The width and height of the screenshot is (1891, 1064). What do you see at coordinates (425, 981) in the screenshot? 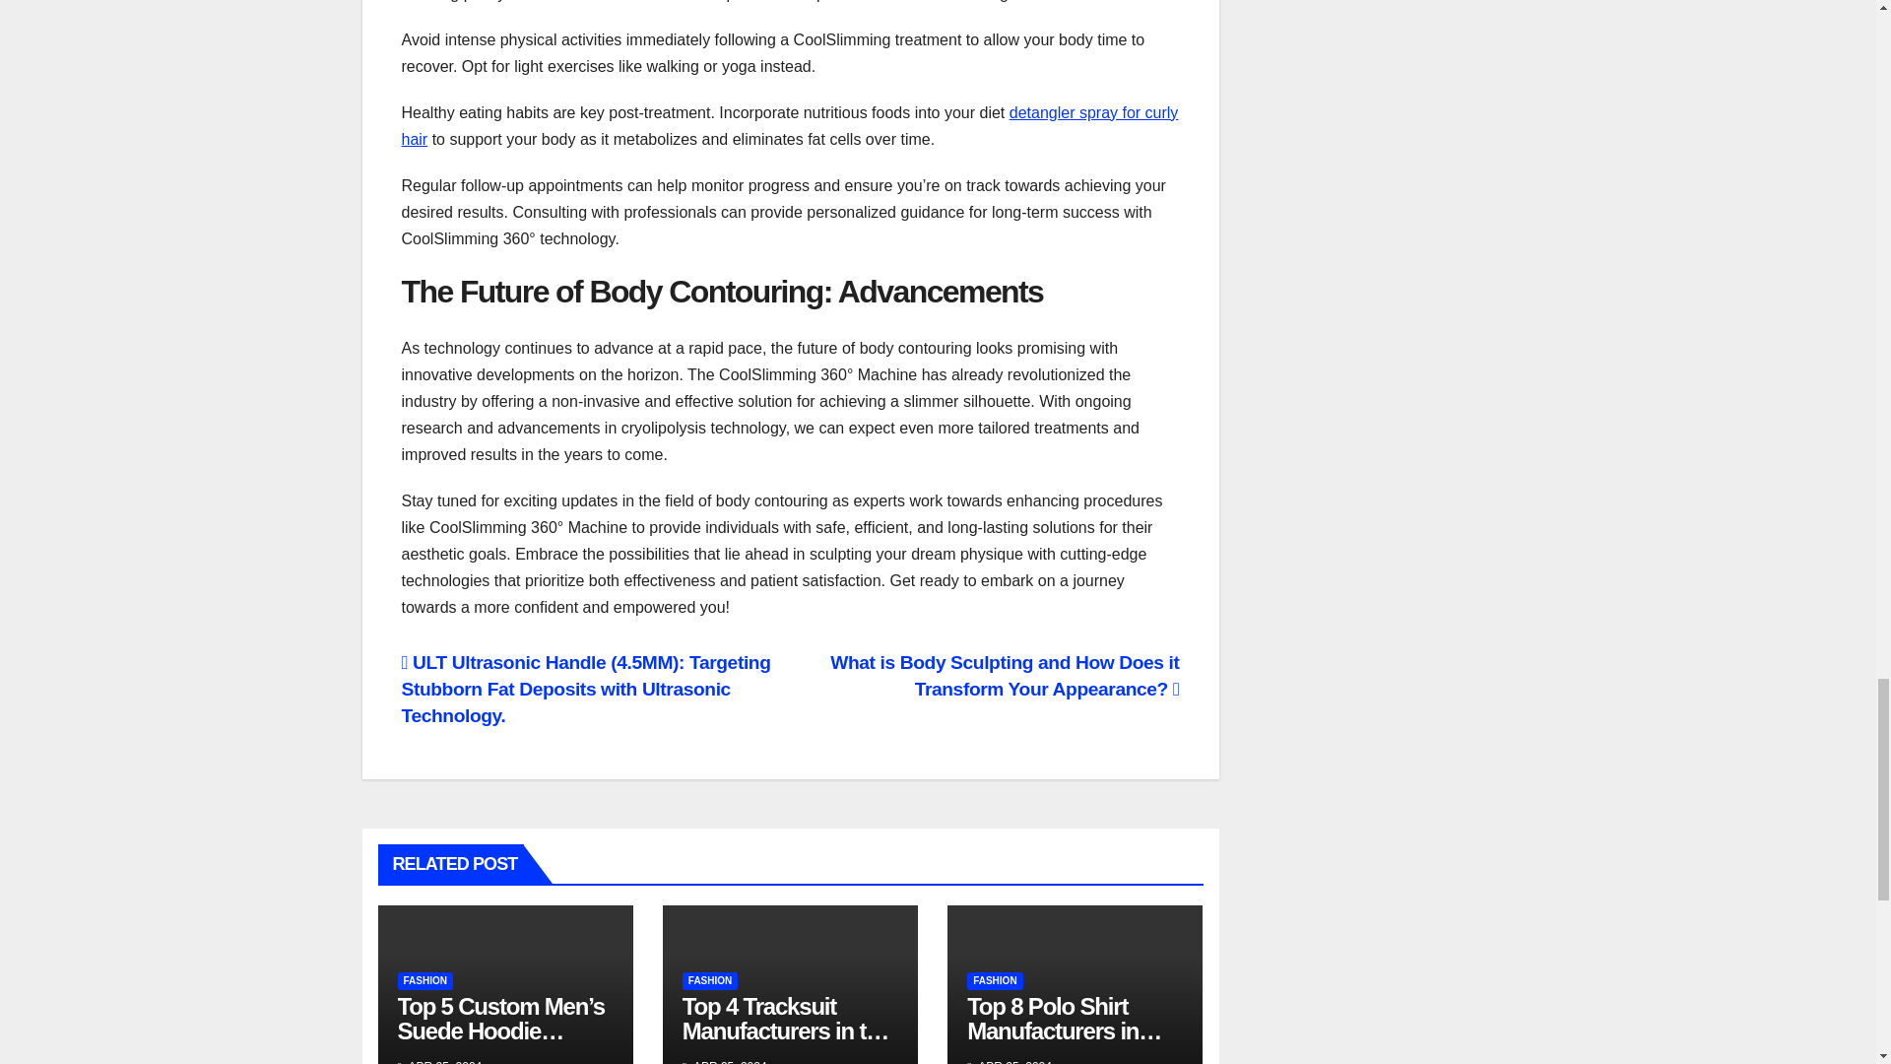
I see `FASHION` at bounding box center [425, 981].